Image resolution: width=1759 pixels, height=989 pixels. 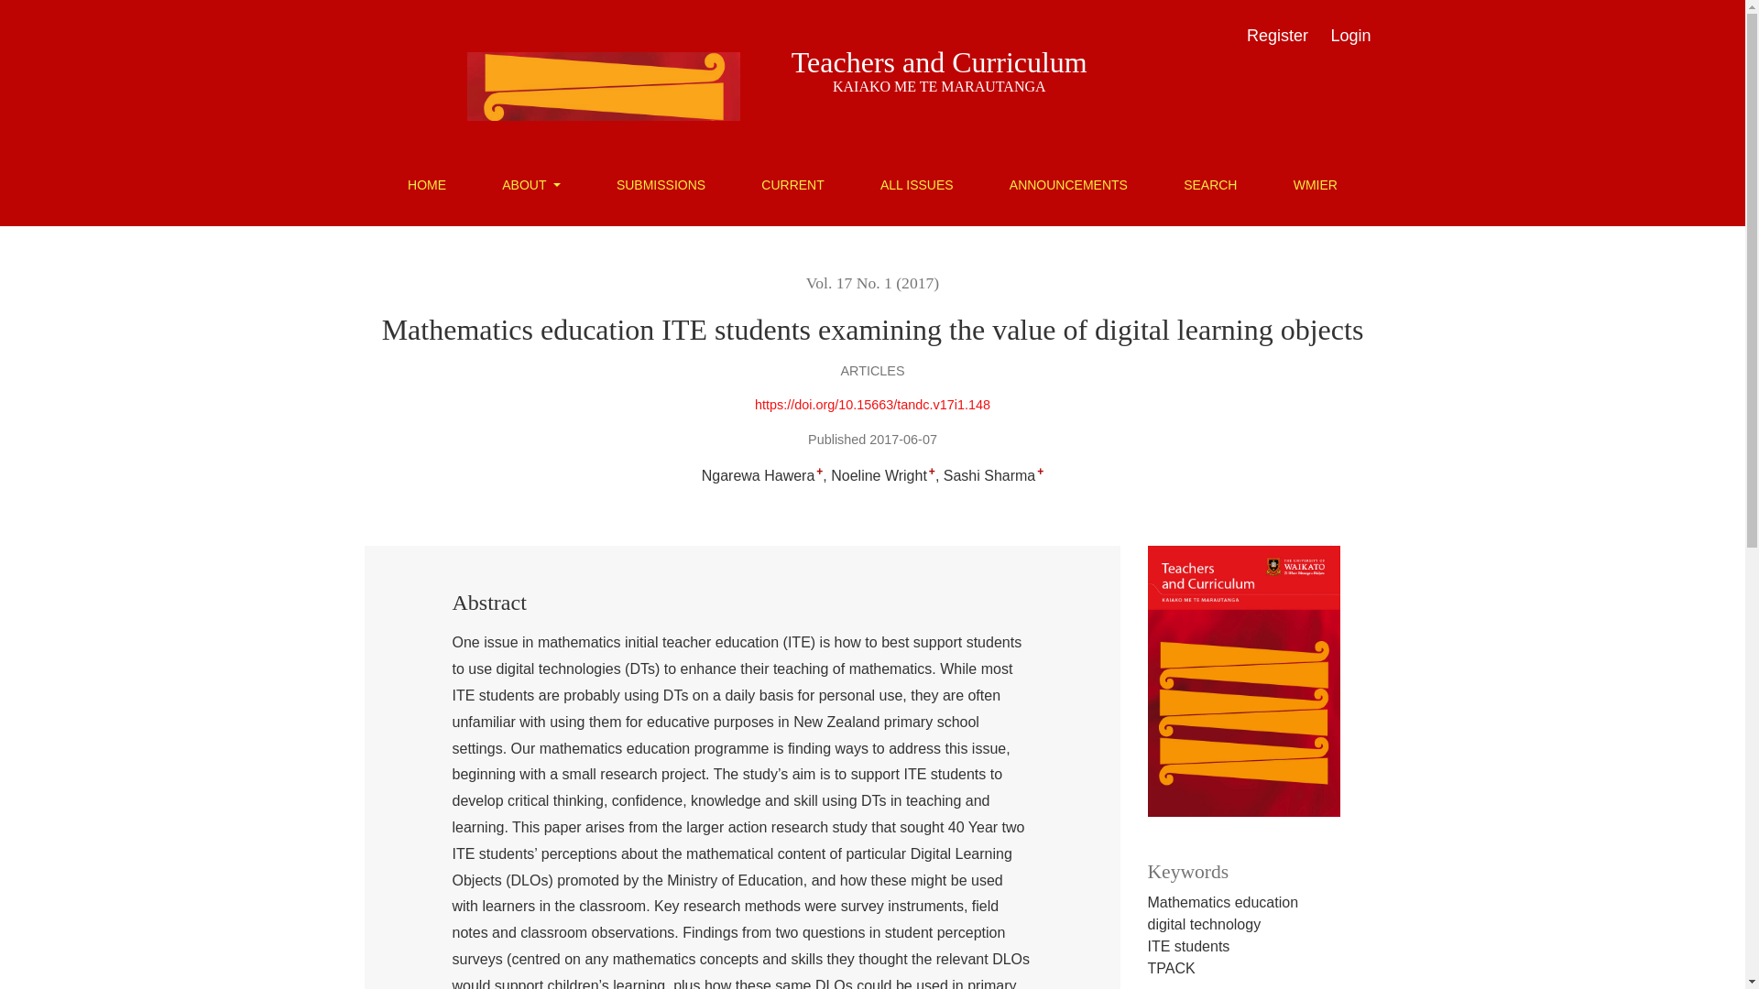 I want to click on ALL ISSUES, so click(x=916, y=185).